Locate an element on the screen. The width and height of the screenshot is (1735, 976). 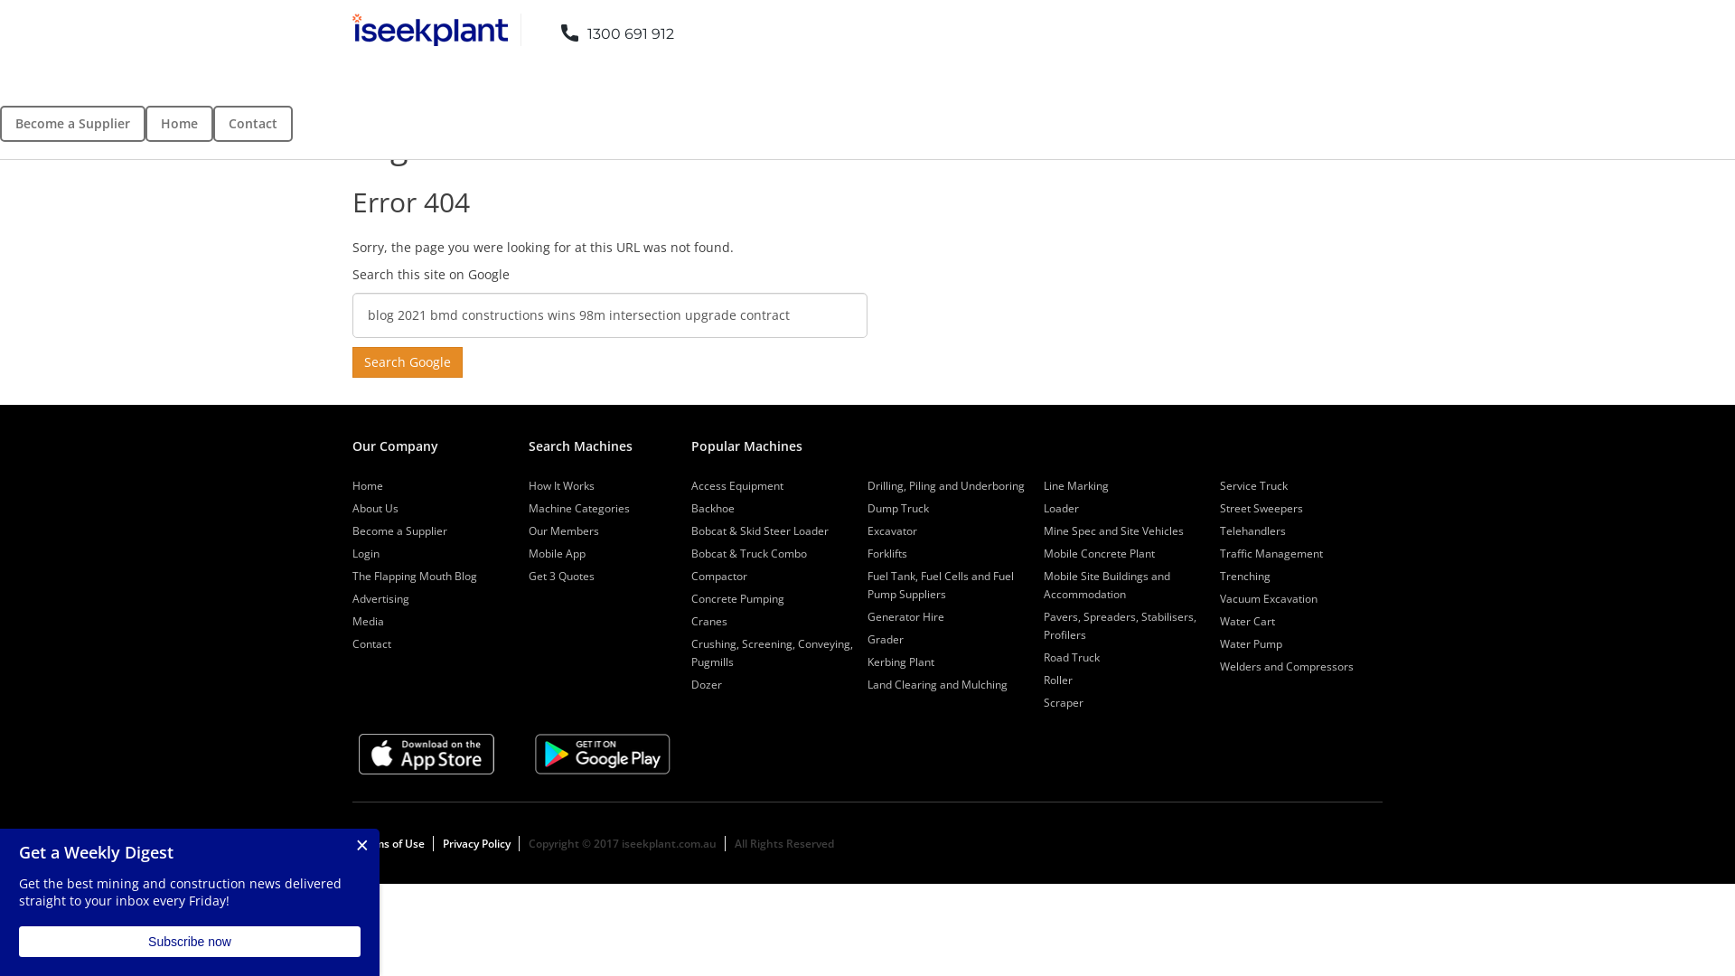
Search Google is located at coordinates (408, 362).